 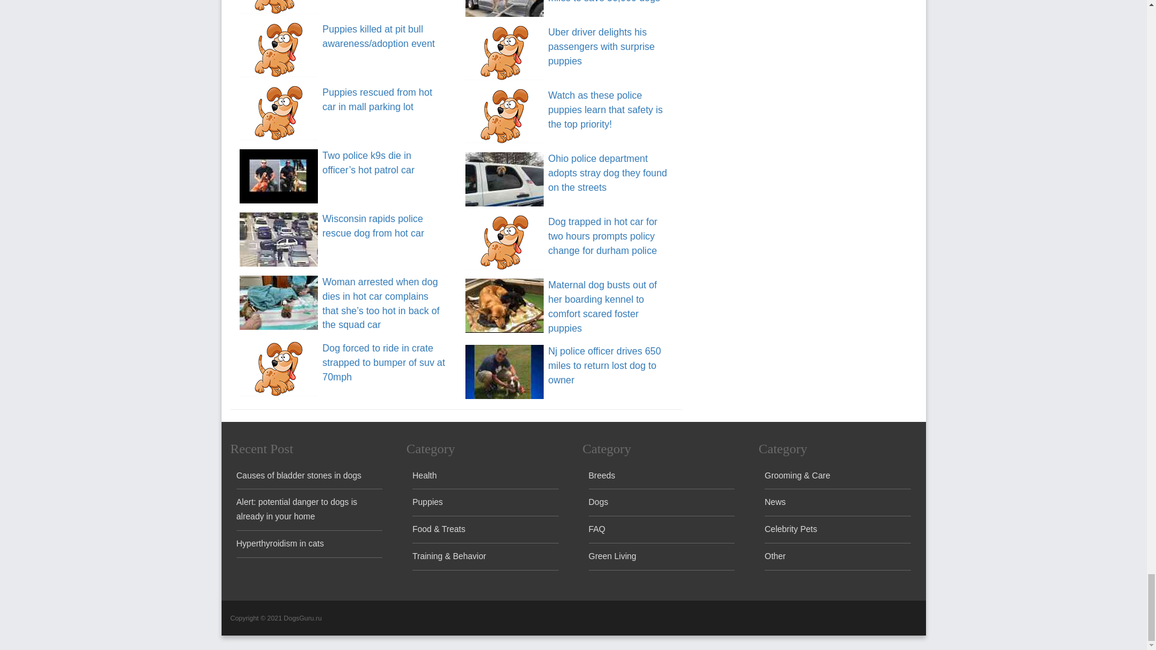 I want to click on Wisconsin rapids police rescue dog from hot car, so click(x=373, y=226).